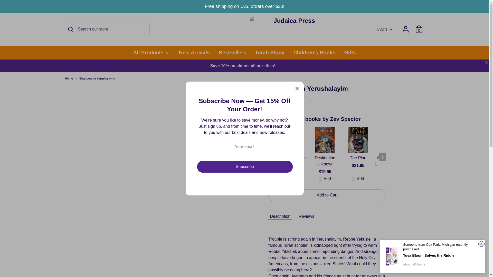 This screenshot has width=493, height=277. What do you see at coordinates (354, 179) in the screenshot?
I see `on` at bounding box center [354, 179].